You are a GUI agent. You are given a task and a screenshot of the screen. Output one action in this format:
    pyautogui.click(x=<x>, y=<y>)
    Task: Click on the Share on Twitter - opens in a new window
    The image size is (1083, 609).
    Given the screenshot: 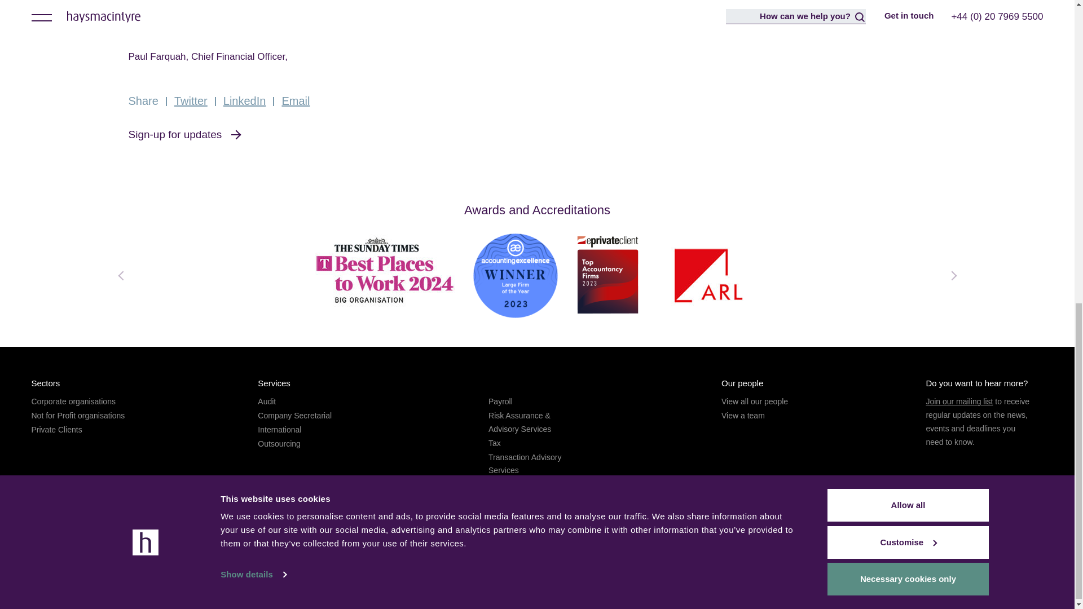 What is the action you would take?
    pyautogui.click(x=191, y=101)
    